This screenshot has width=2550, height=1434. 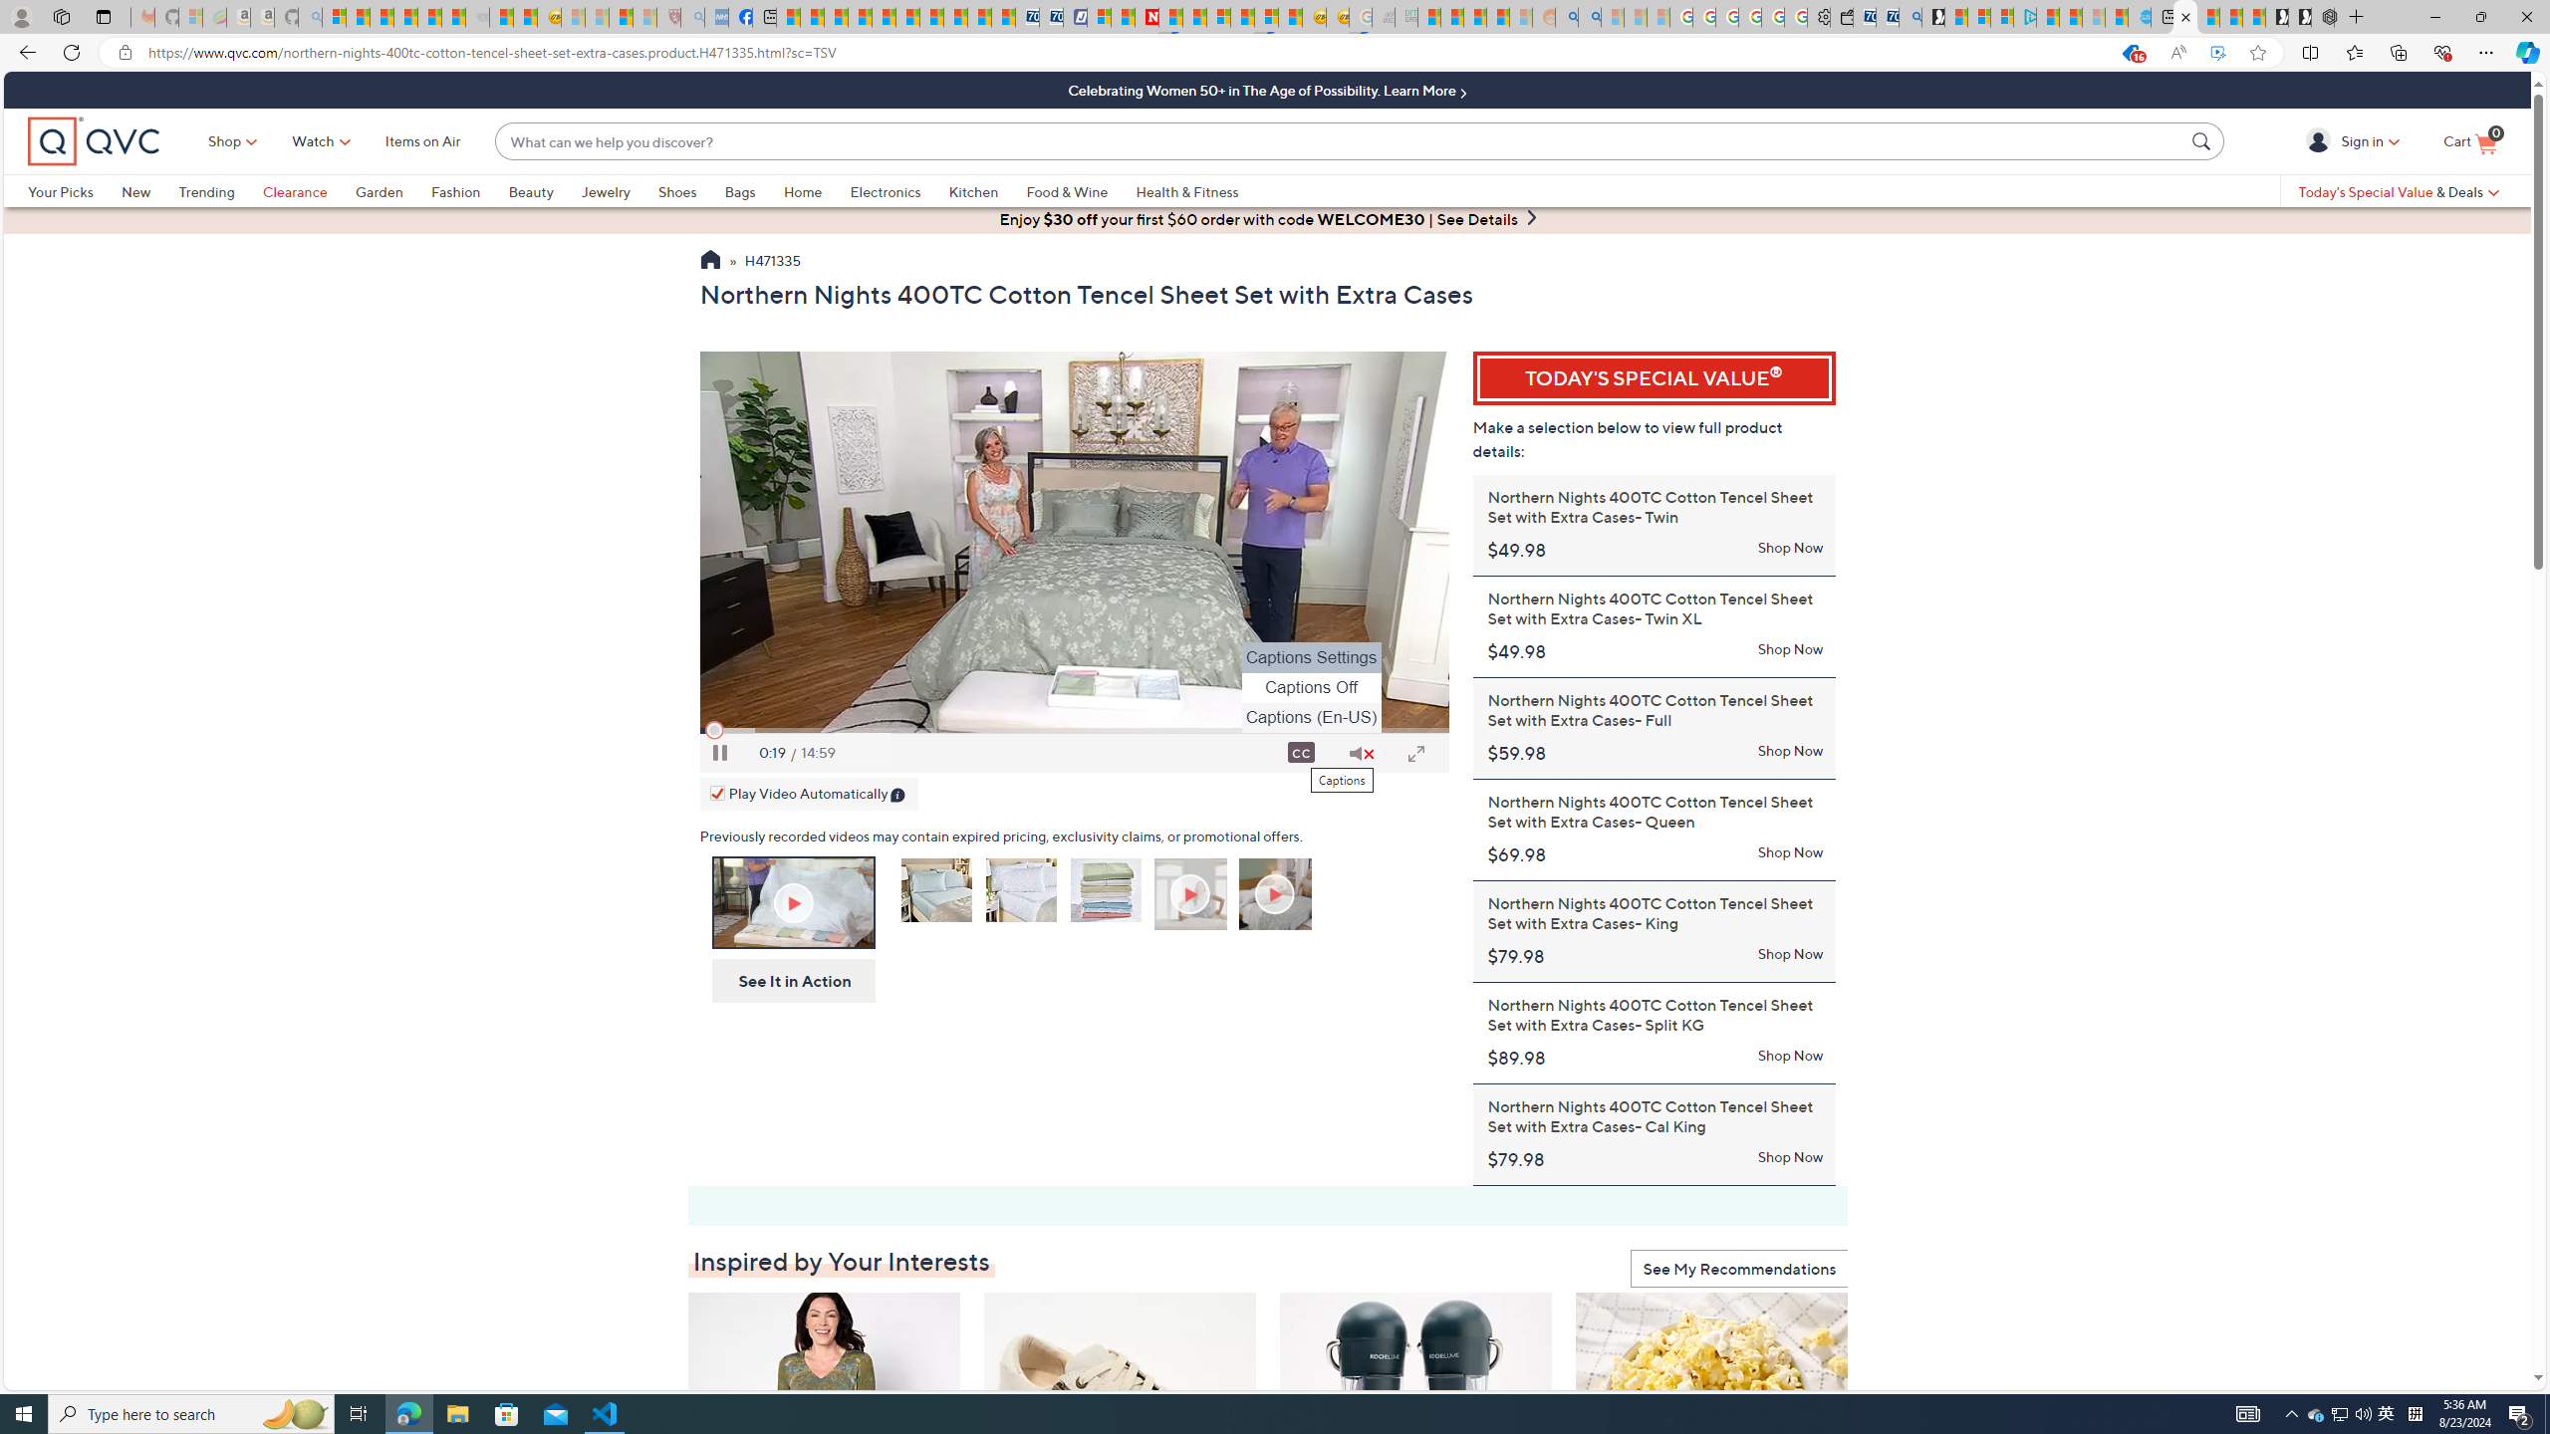 What do you see at coordinates (709, 262) in the screenshot?
I see `Return to QVC Homepage` at bounding box center [709, 262].